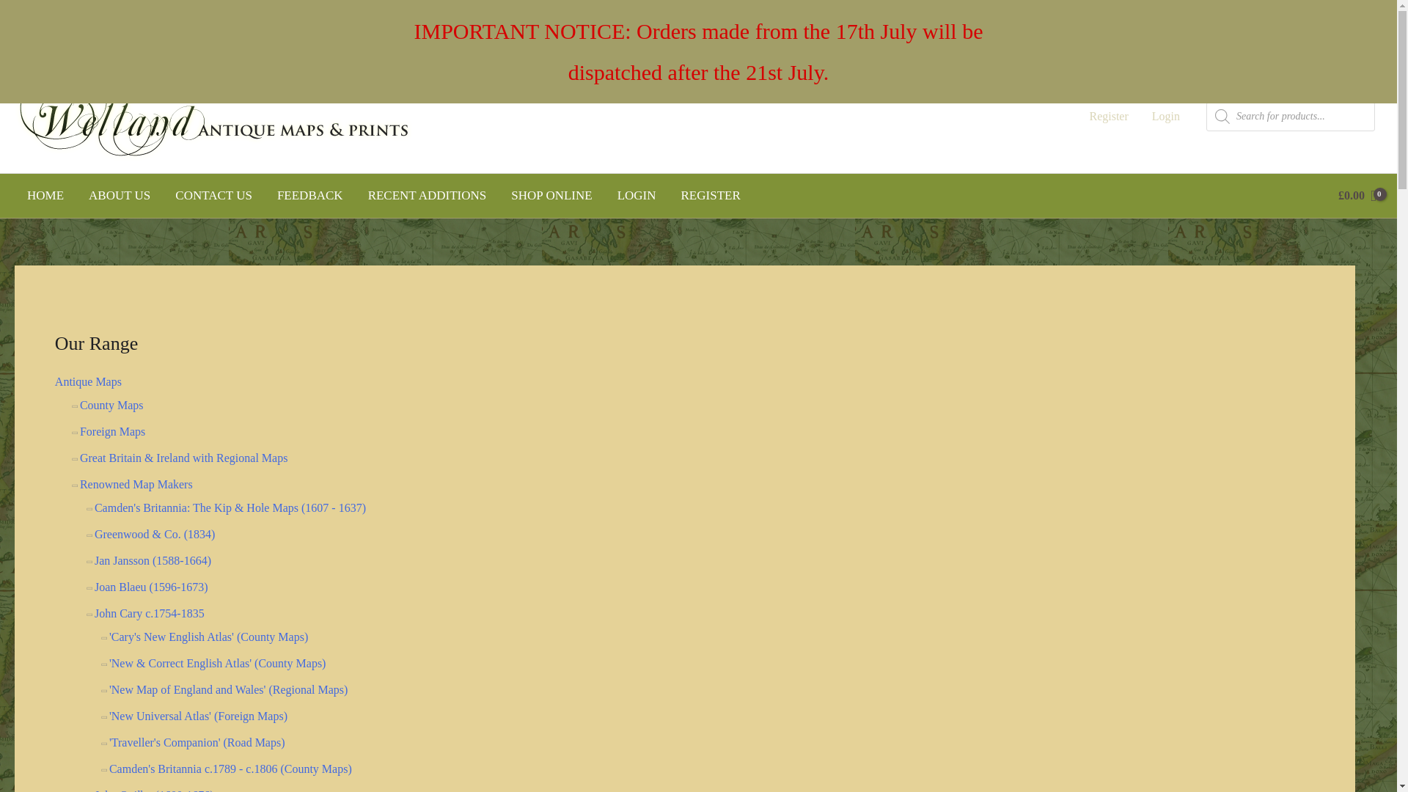  Describe the element at coordinates (309, 195) in the screenshot. I see `FEEDBACK` at that location.